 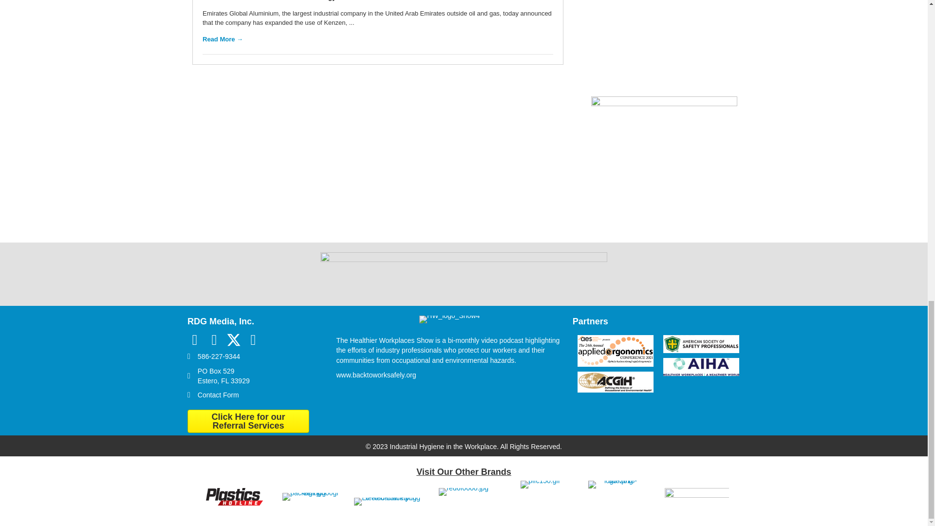 What do you see at coordinates (223, 39) in the screenshot?
I see `Read More` at bounding box center [223, 39].